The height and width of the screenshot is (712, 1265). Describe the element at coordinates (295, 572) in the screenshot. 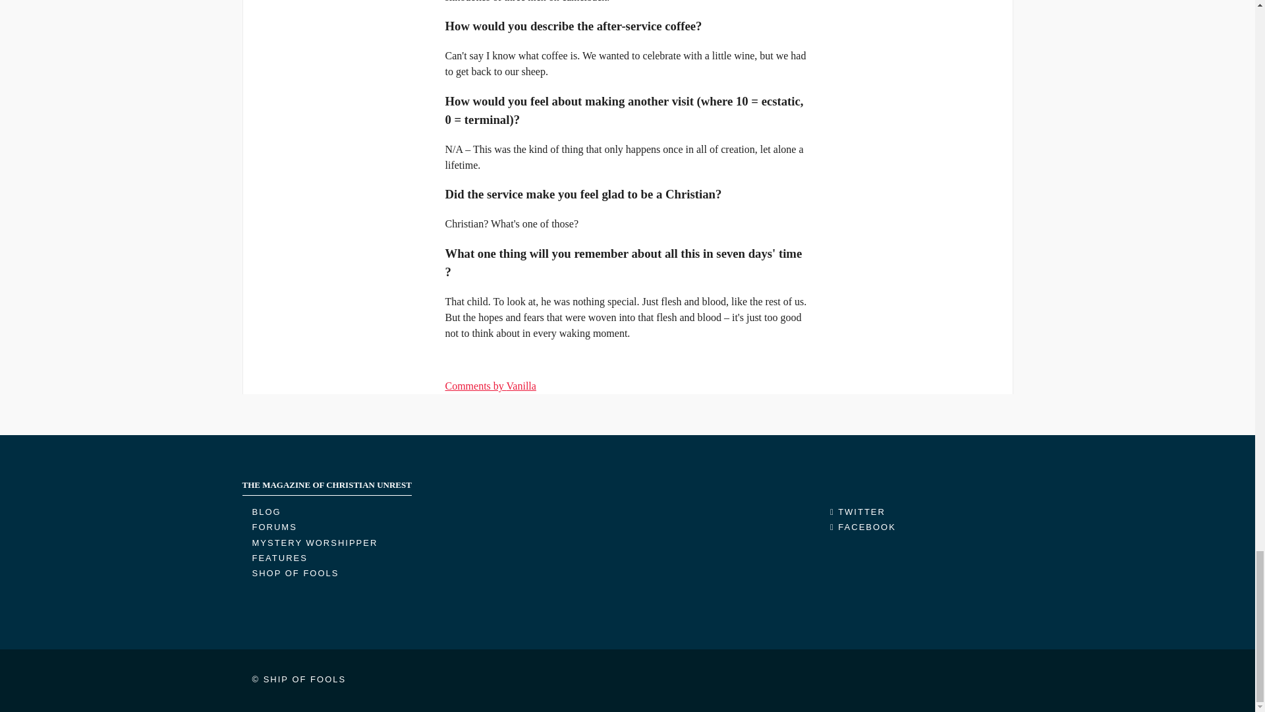

I see `SHOP OF FOOLS` at that location.